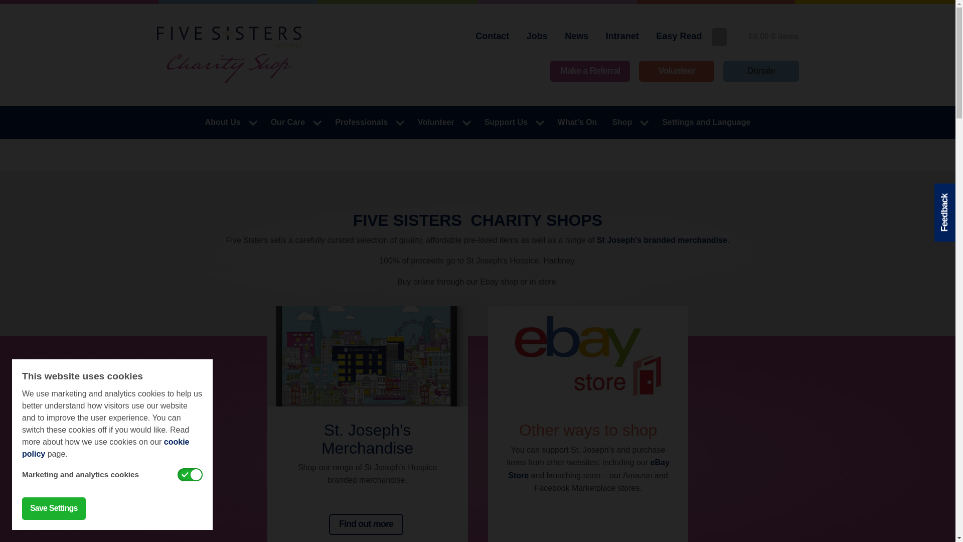 Image resolution: width=963 pixels, height=542 pixels. What do you see at coordinates (230, 122) in the screenshot?
I see `About Us` at bounding box center [230, 122].